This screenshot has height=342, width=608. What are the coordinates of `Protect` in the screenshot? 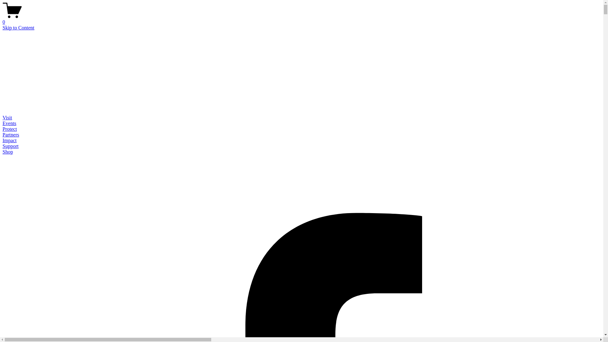 It's located at (9, 129).